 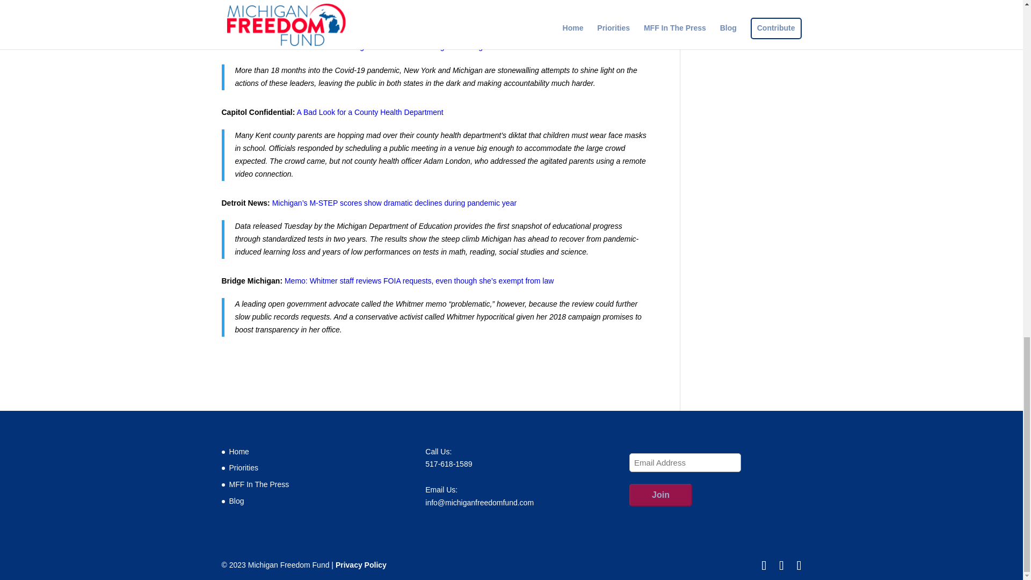 I want to click on 517-618-1589, so click(x=448, y=464).